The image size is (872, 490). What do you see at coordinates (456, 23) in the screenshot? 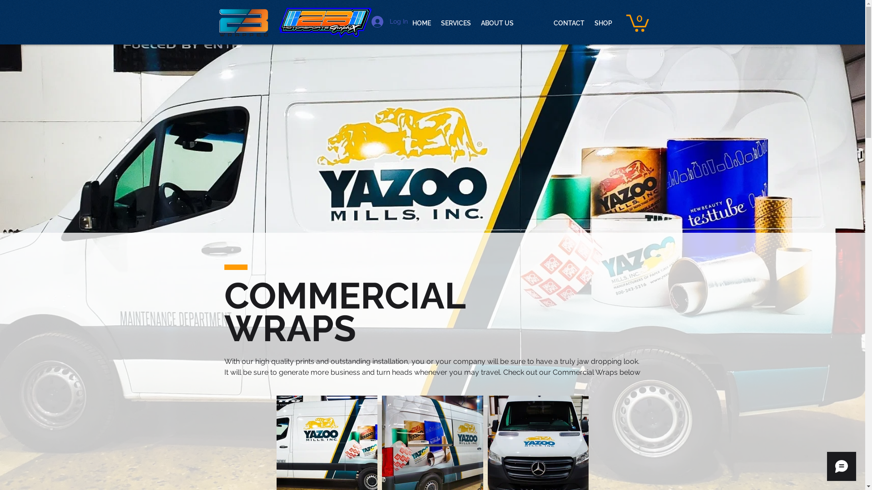
I see `SERVICES` at bounding box center [456, 23].